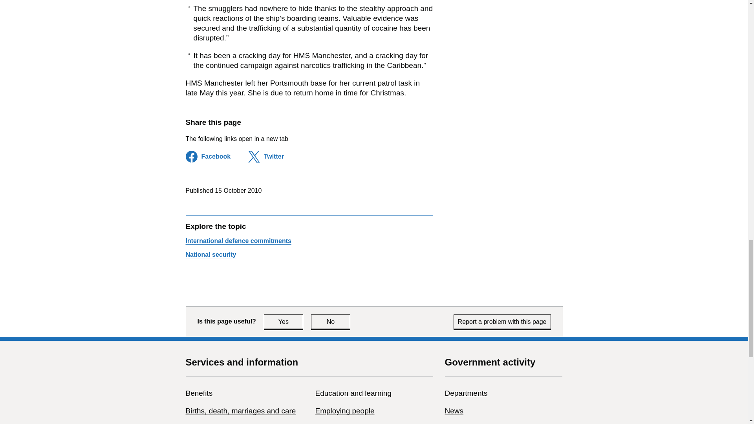 The height and width of the screenshot is (424, 754). What do you see at coordinates (284, 322) in the screenshot?
I see `National security` at bounding box center [284, 322].